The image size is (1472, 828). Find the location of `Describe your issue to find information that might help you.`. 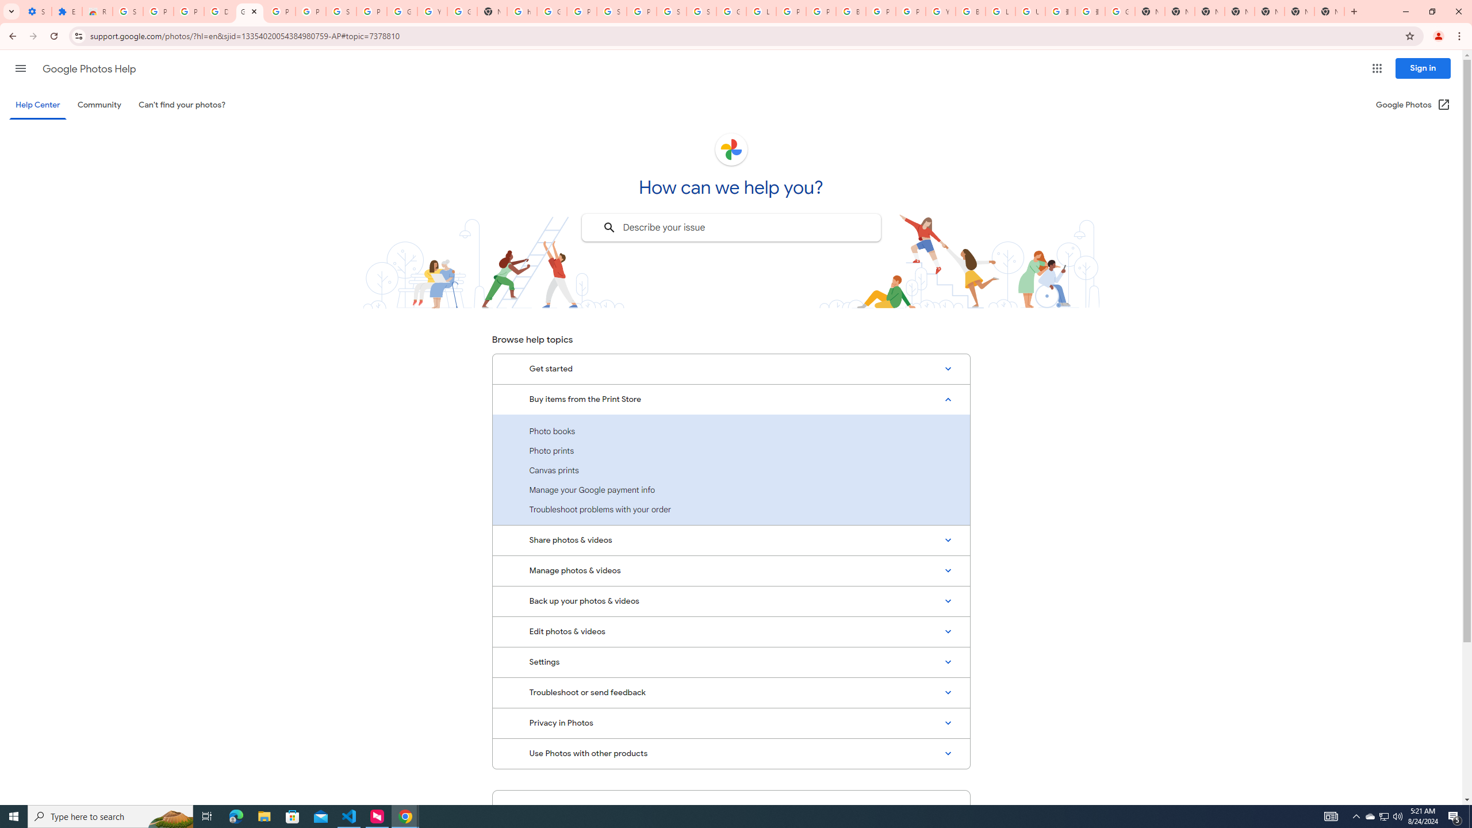

Describe your issue to find information that might help you. is located at coordinates (730, 228).